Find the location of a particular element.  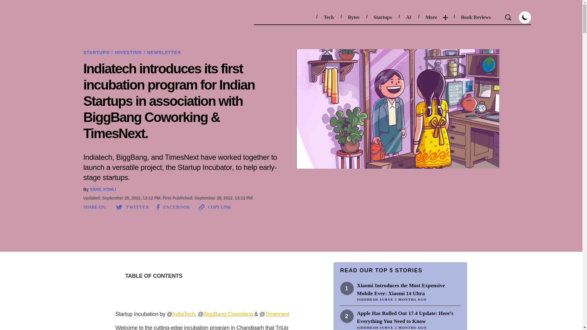

BiggBang Coworking is located at coordinates (228, 314).